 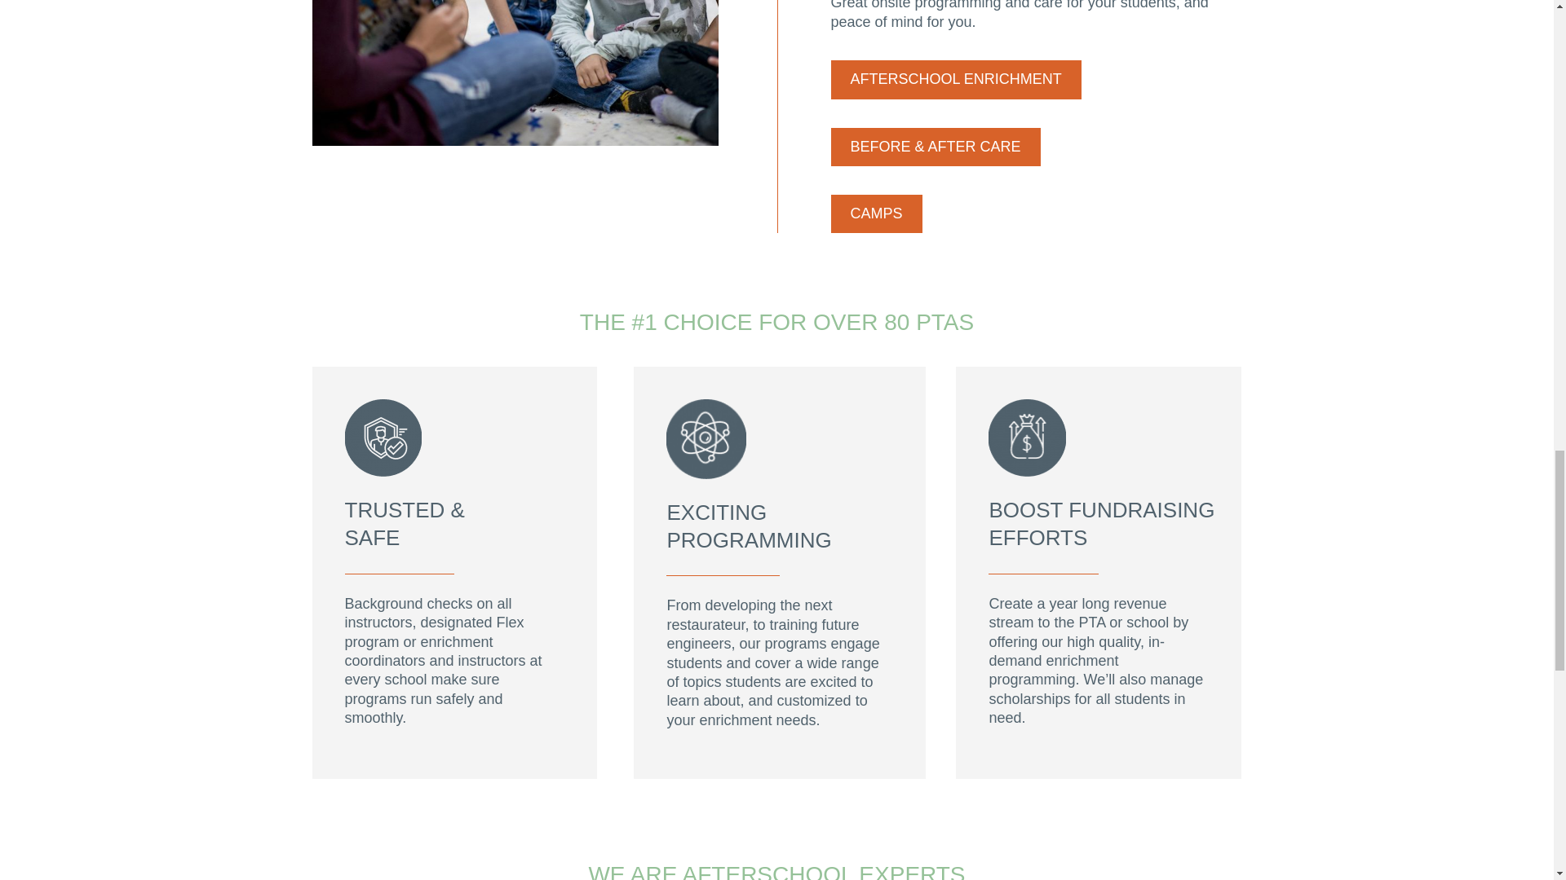 What do you see at coordinates (954, 79) in the screenshot?
I see `AFTERSCHOOL ENRICHMENT` at bounding box center [954, 79].